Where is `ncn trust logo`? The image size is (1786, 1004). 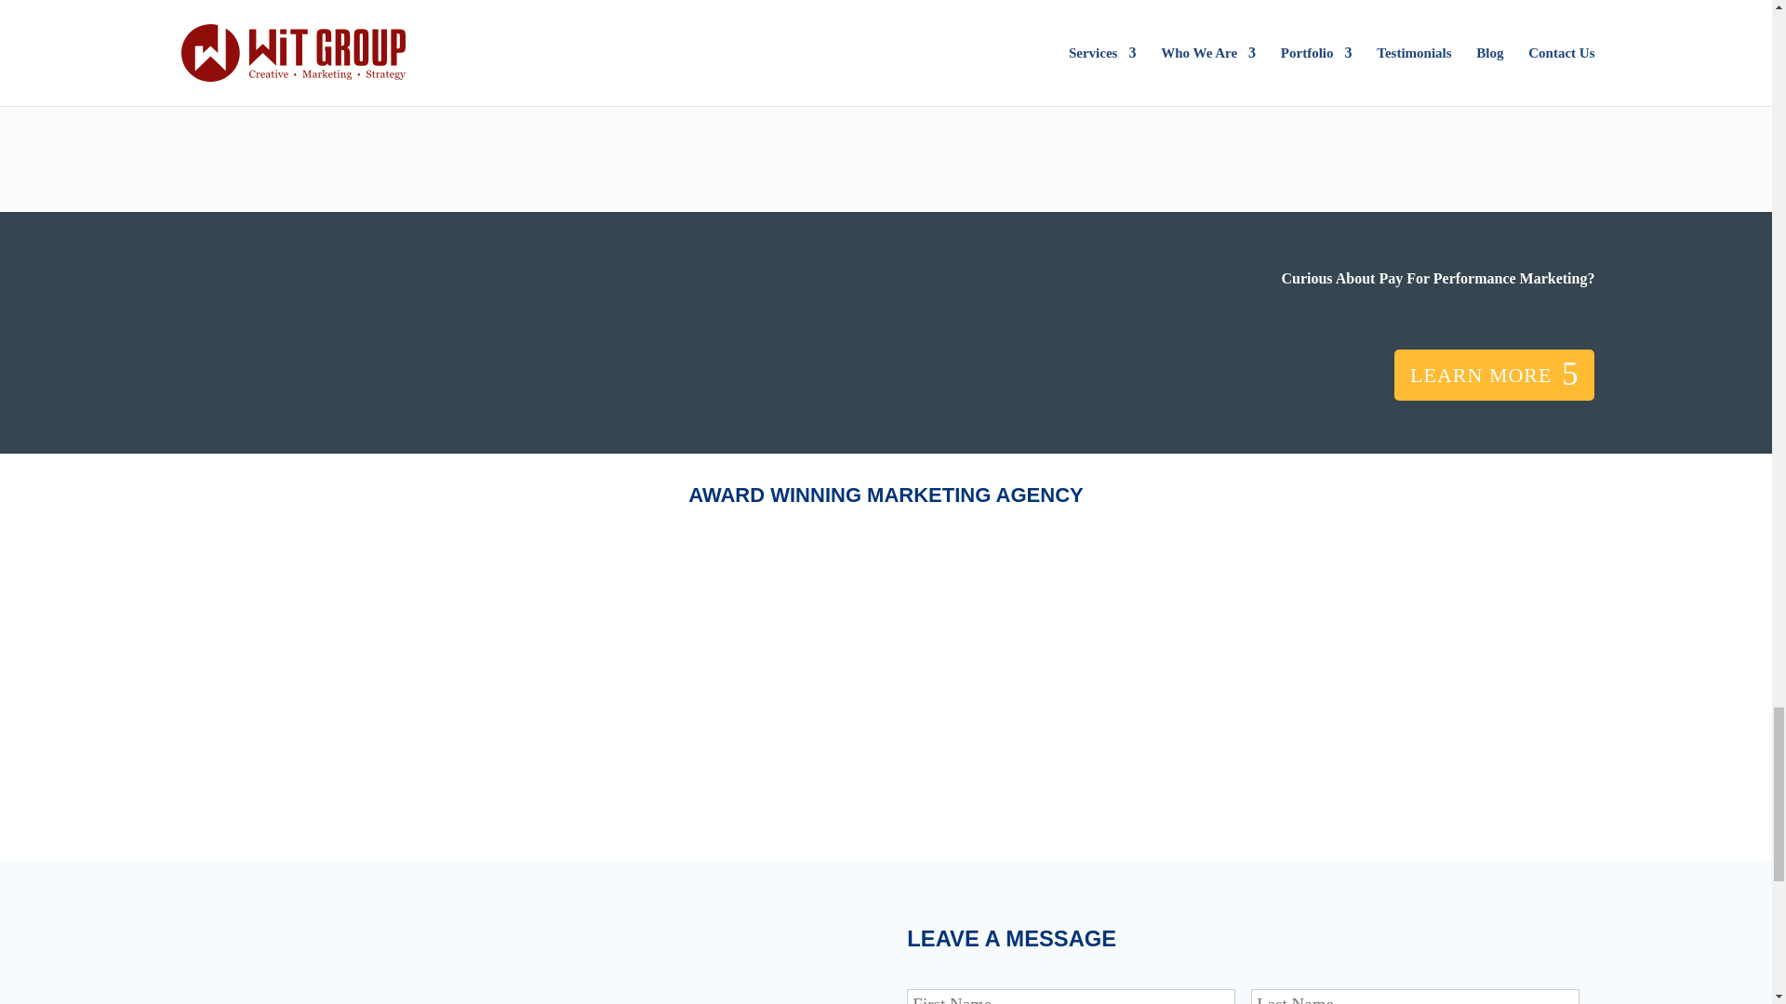 ncn trust logo is located at coordinates (1323, 80).